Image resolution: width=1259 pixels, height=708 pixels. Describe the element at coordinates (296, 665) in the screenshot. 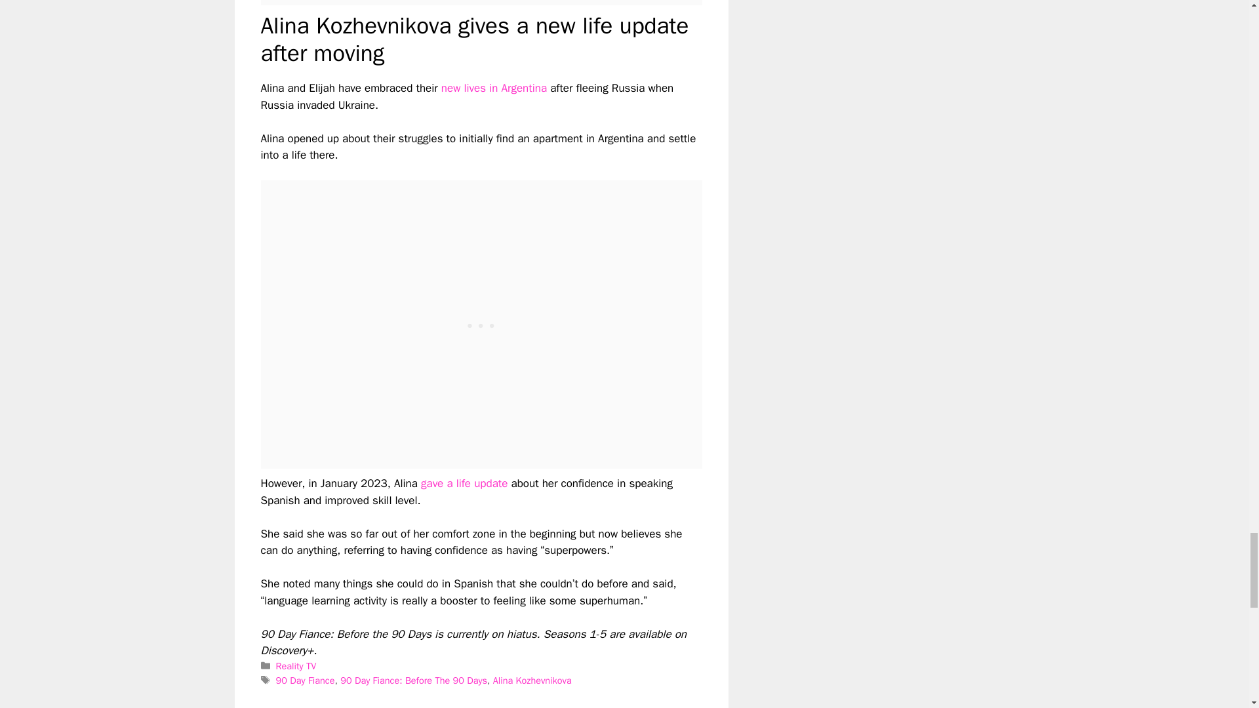

I see `Reality TV` at that location.